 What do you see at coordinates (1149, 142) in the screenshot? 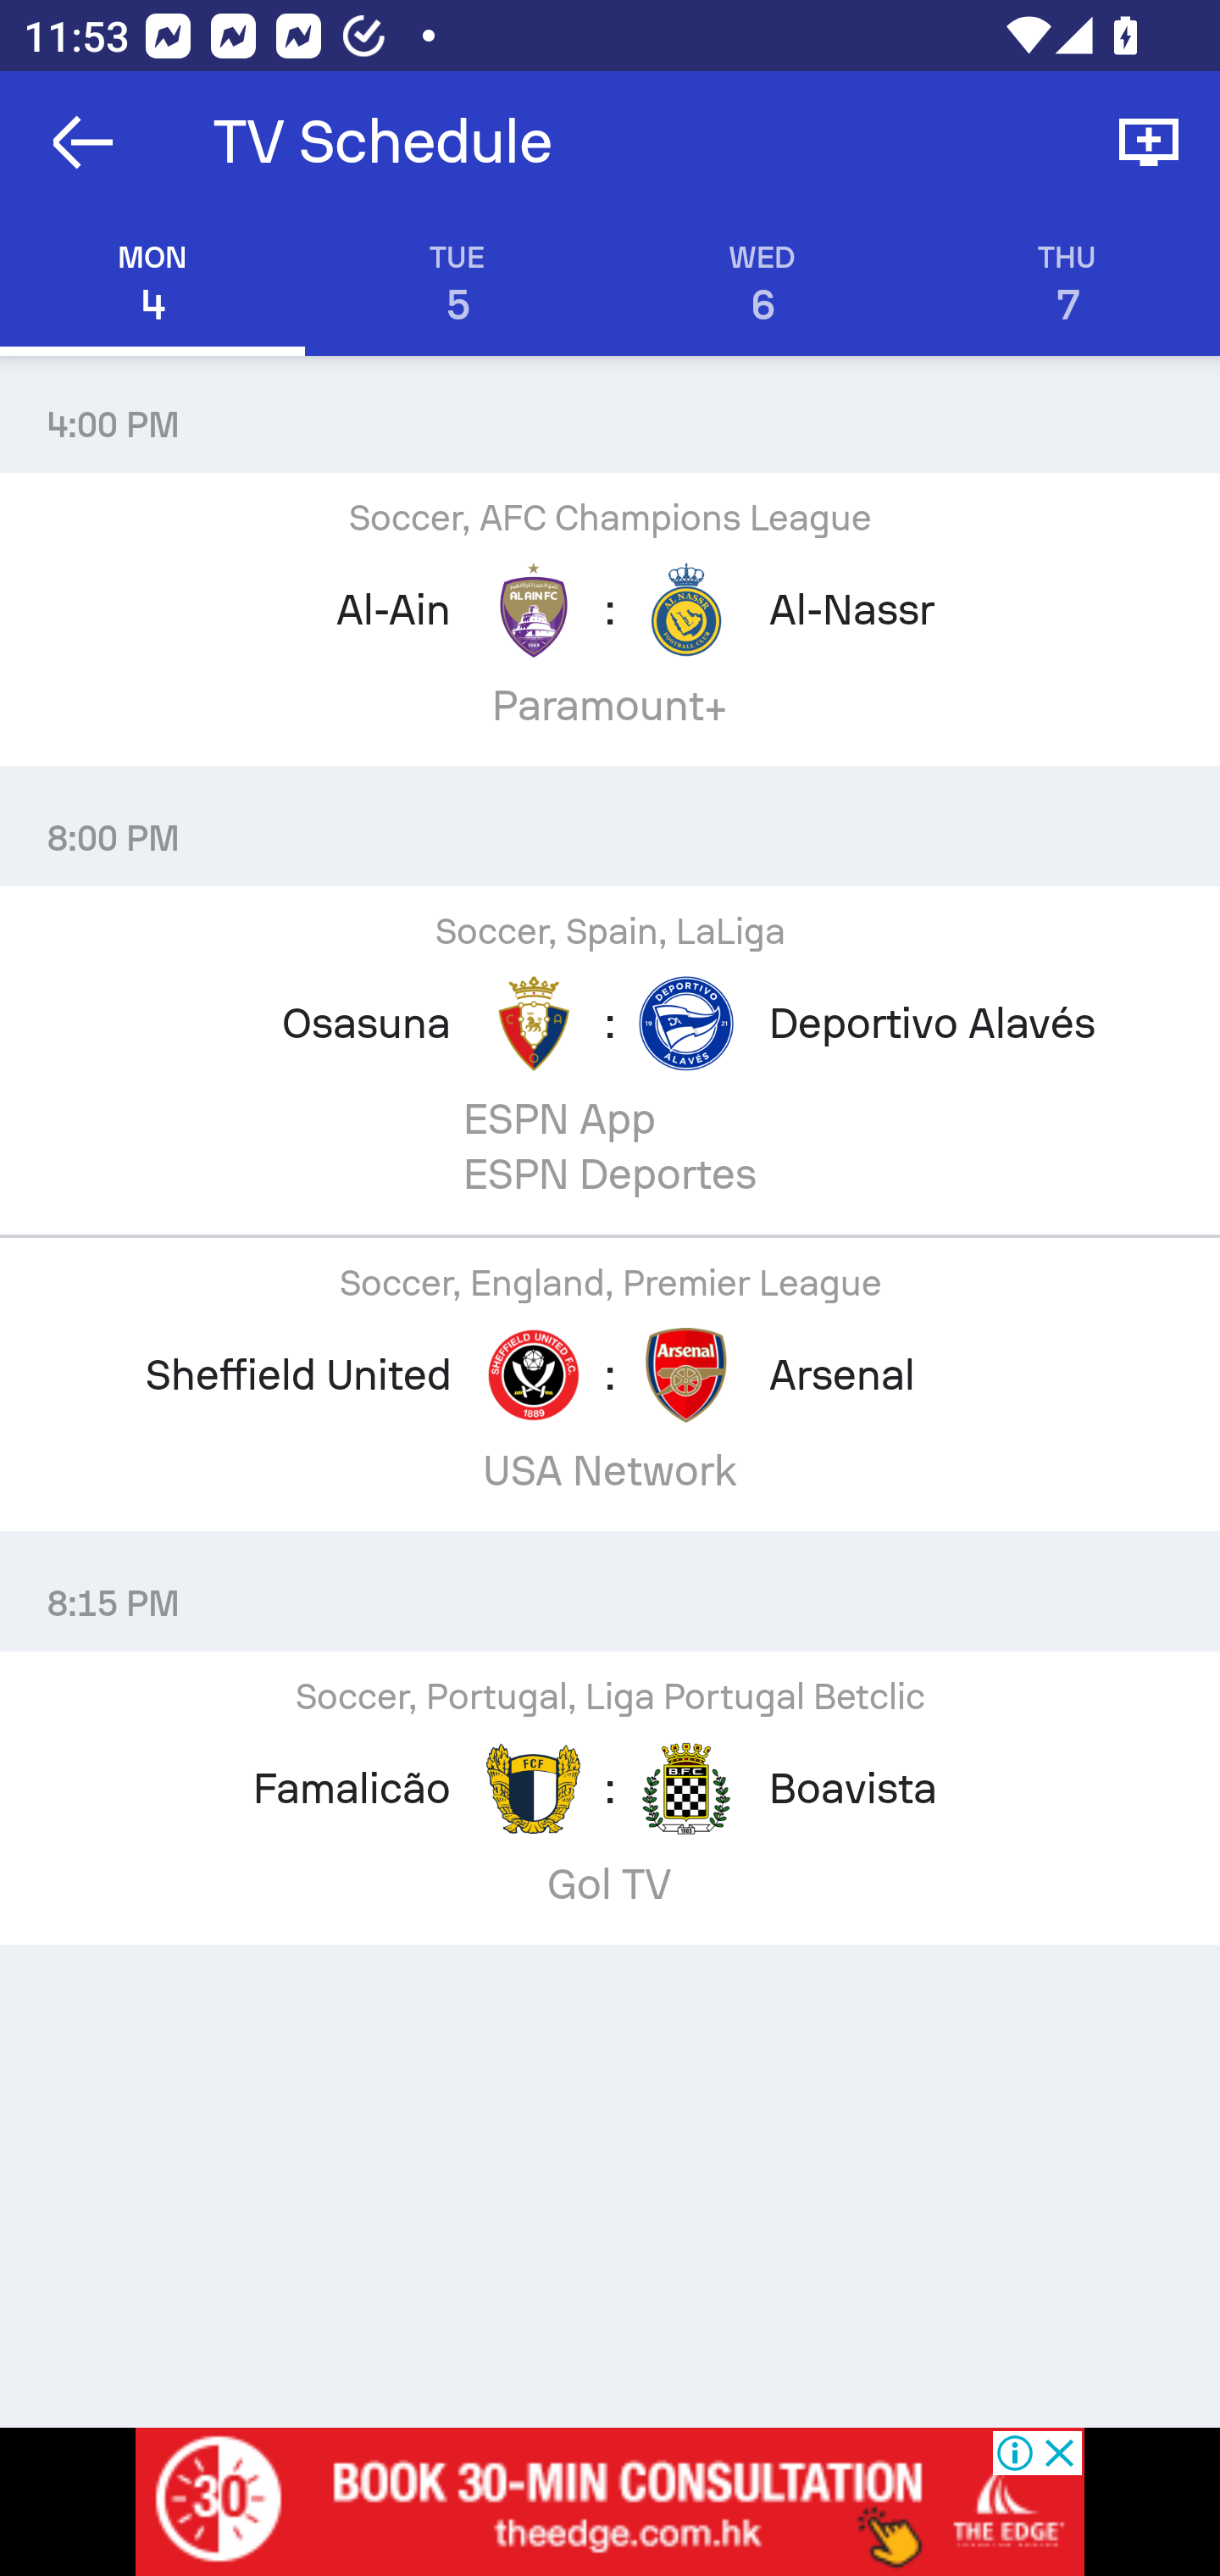
I see `Edit channels` at bounding box center [1149, 142].